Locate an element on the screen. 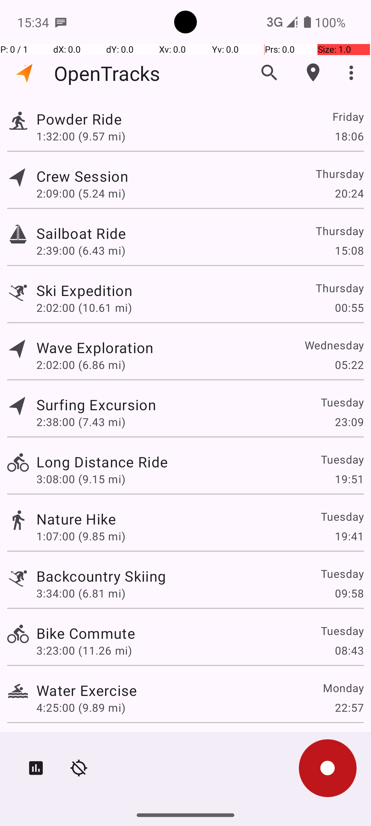  15:08 is located at coordinates (349, 251).